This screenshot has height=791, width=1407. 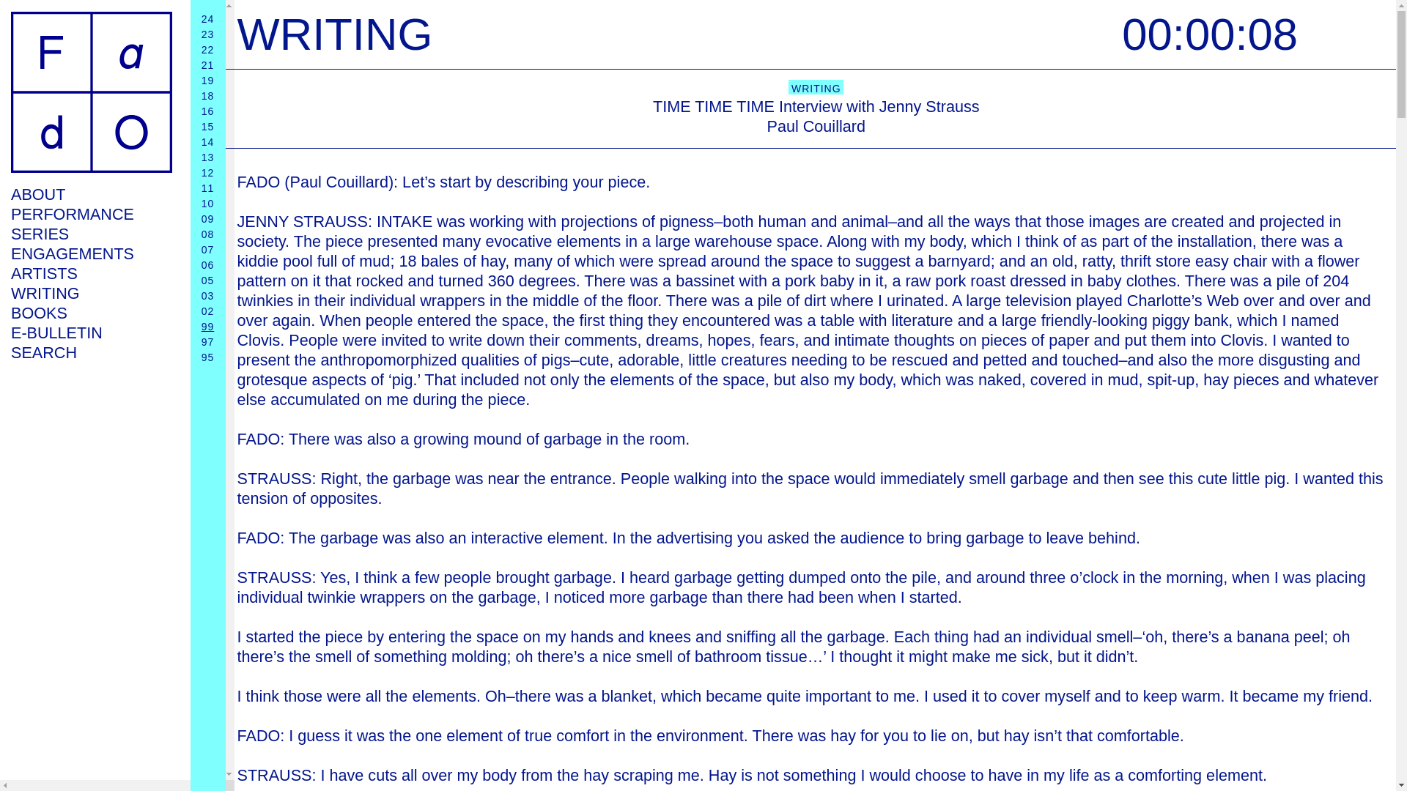 I want to click on BOOKS, so click(x=91, y=312).